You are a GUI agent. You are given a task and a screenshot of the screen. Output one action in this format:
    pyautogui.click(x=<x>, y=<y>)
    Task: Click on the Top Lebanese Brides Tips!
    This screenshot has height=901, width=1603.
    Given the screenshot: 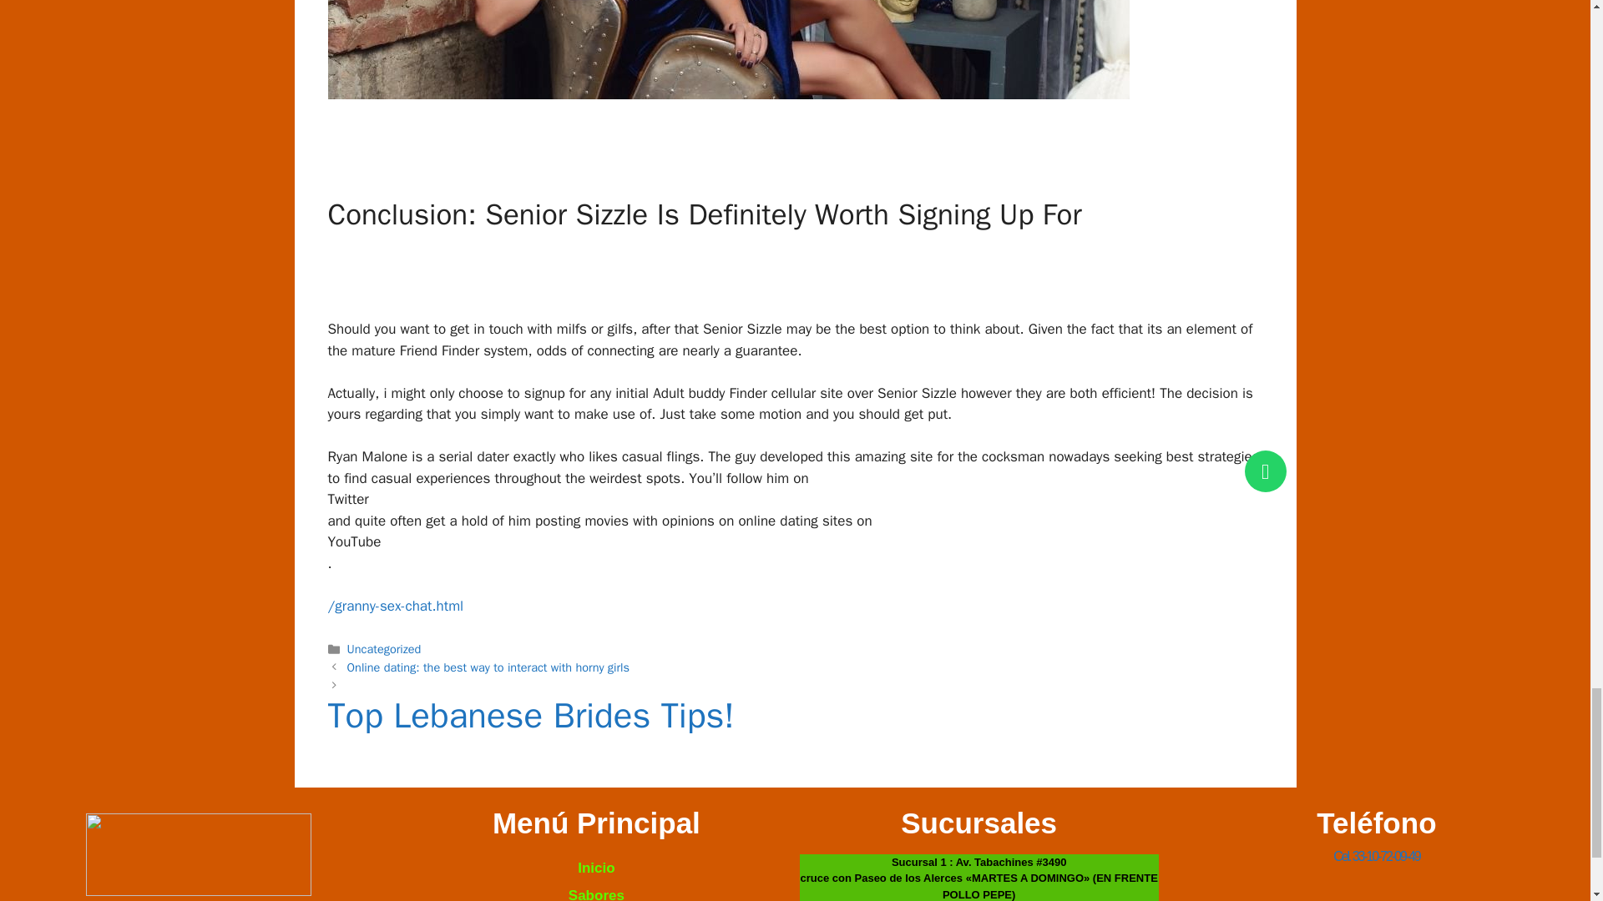 What is the action you would take?
    pyautogui.click(x=795, y=724)
    